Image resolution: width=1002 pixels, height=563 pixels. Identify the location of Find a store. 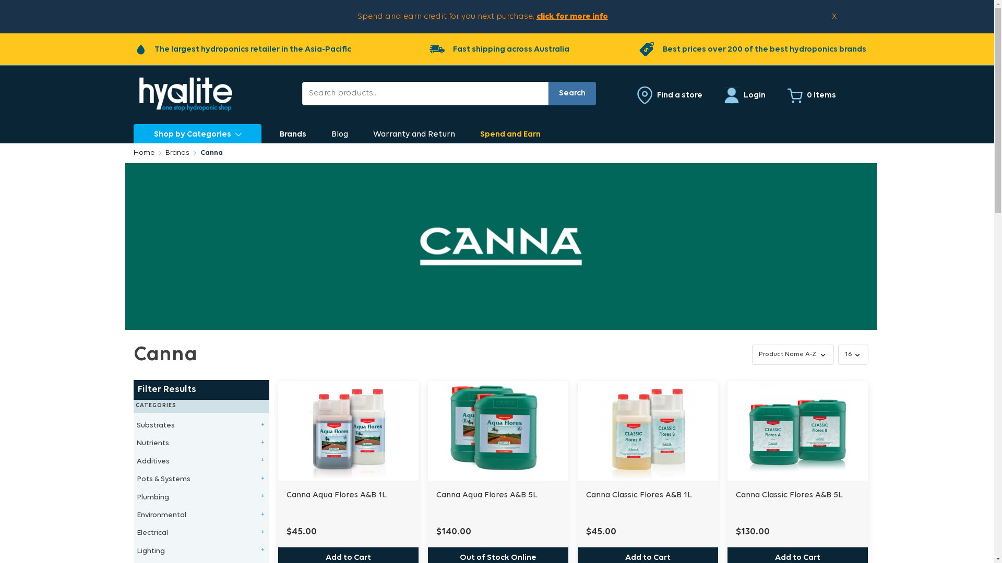
(670, 95).